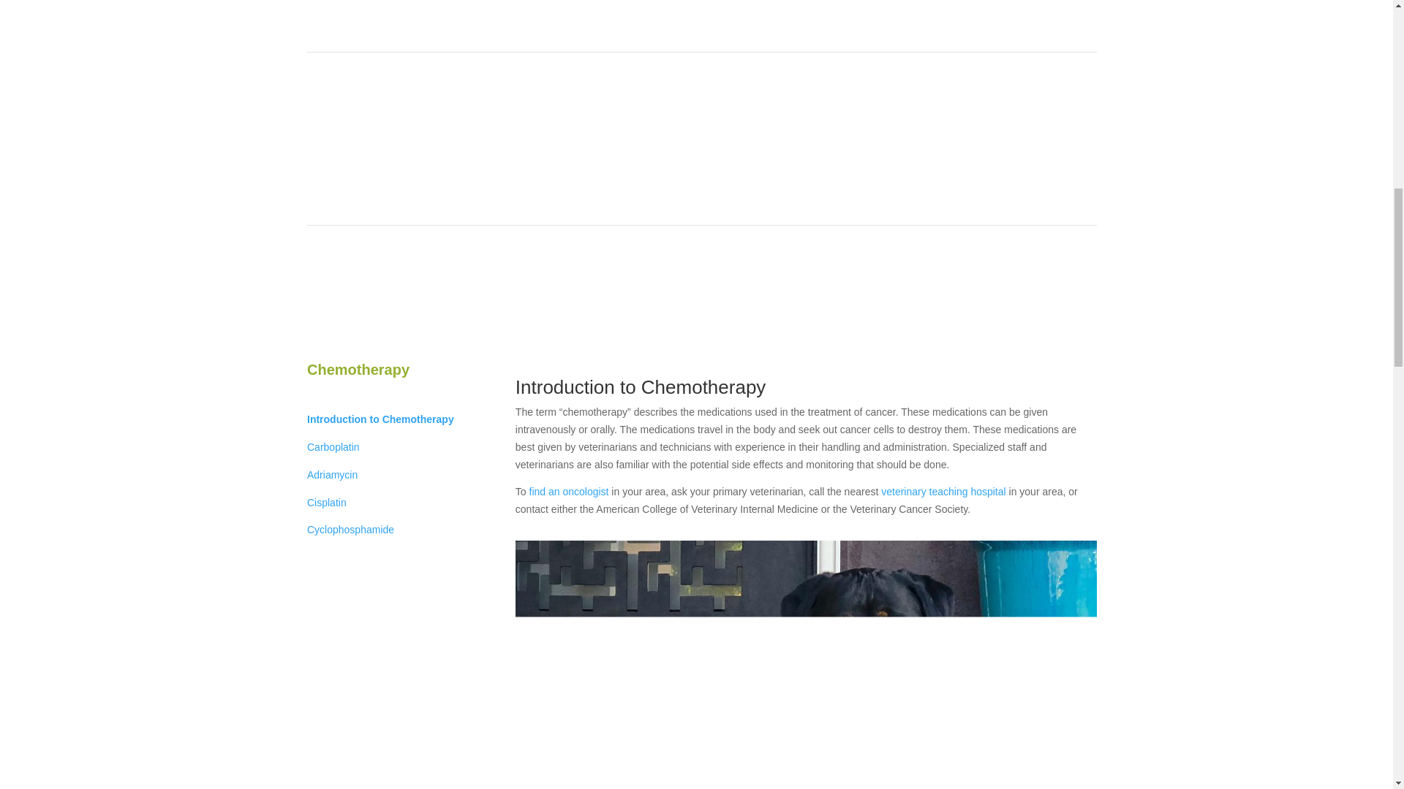  Describe the element at coordinates (627, 321) in the screenshot. I see `Amputation` at that location.